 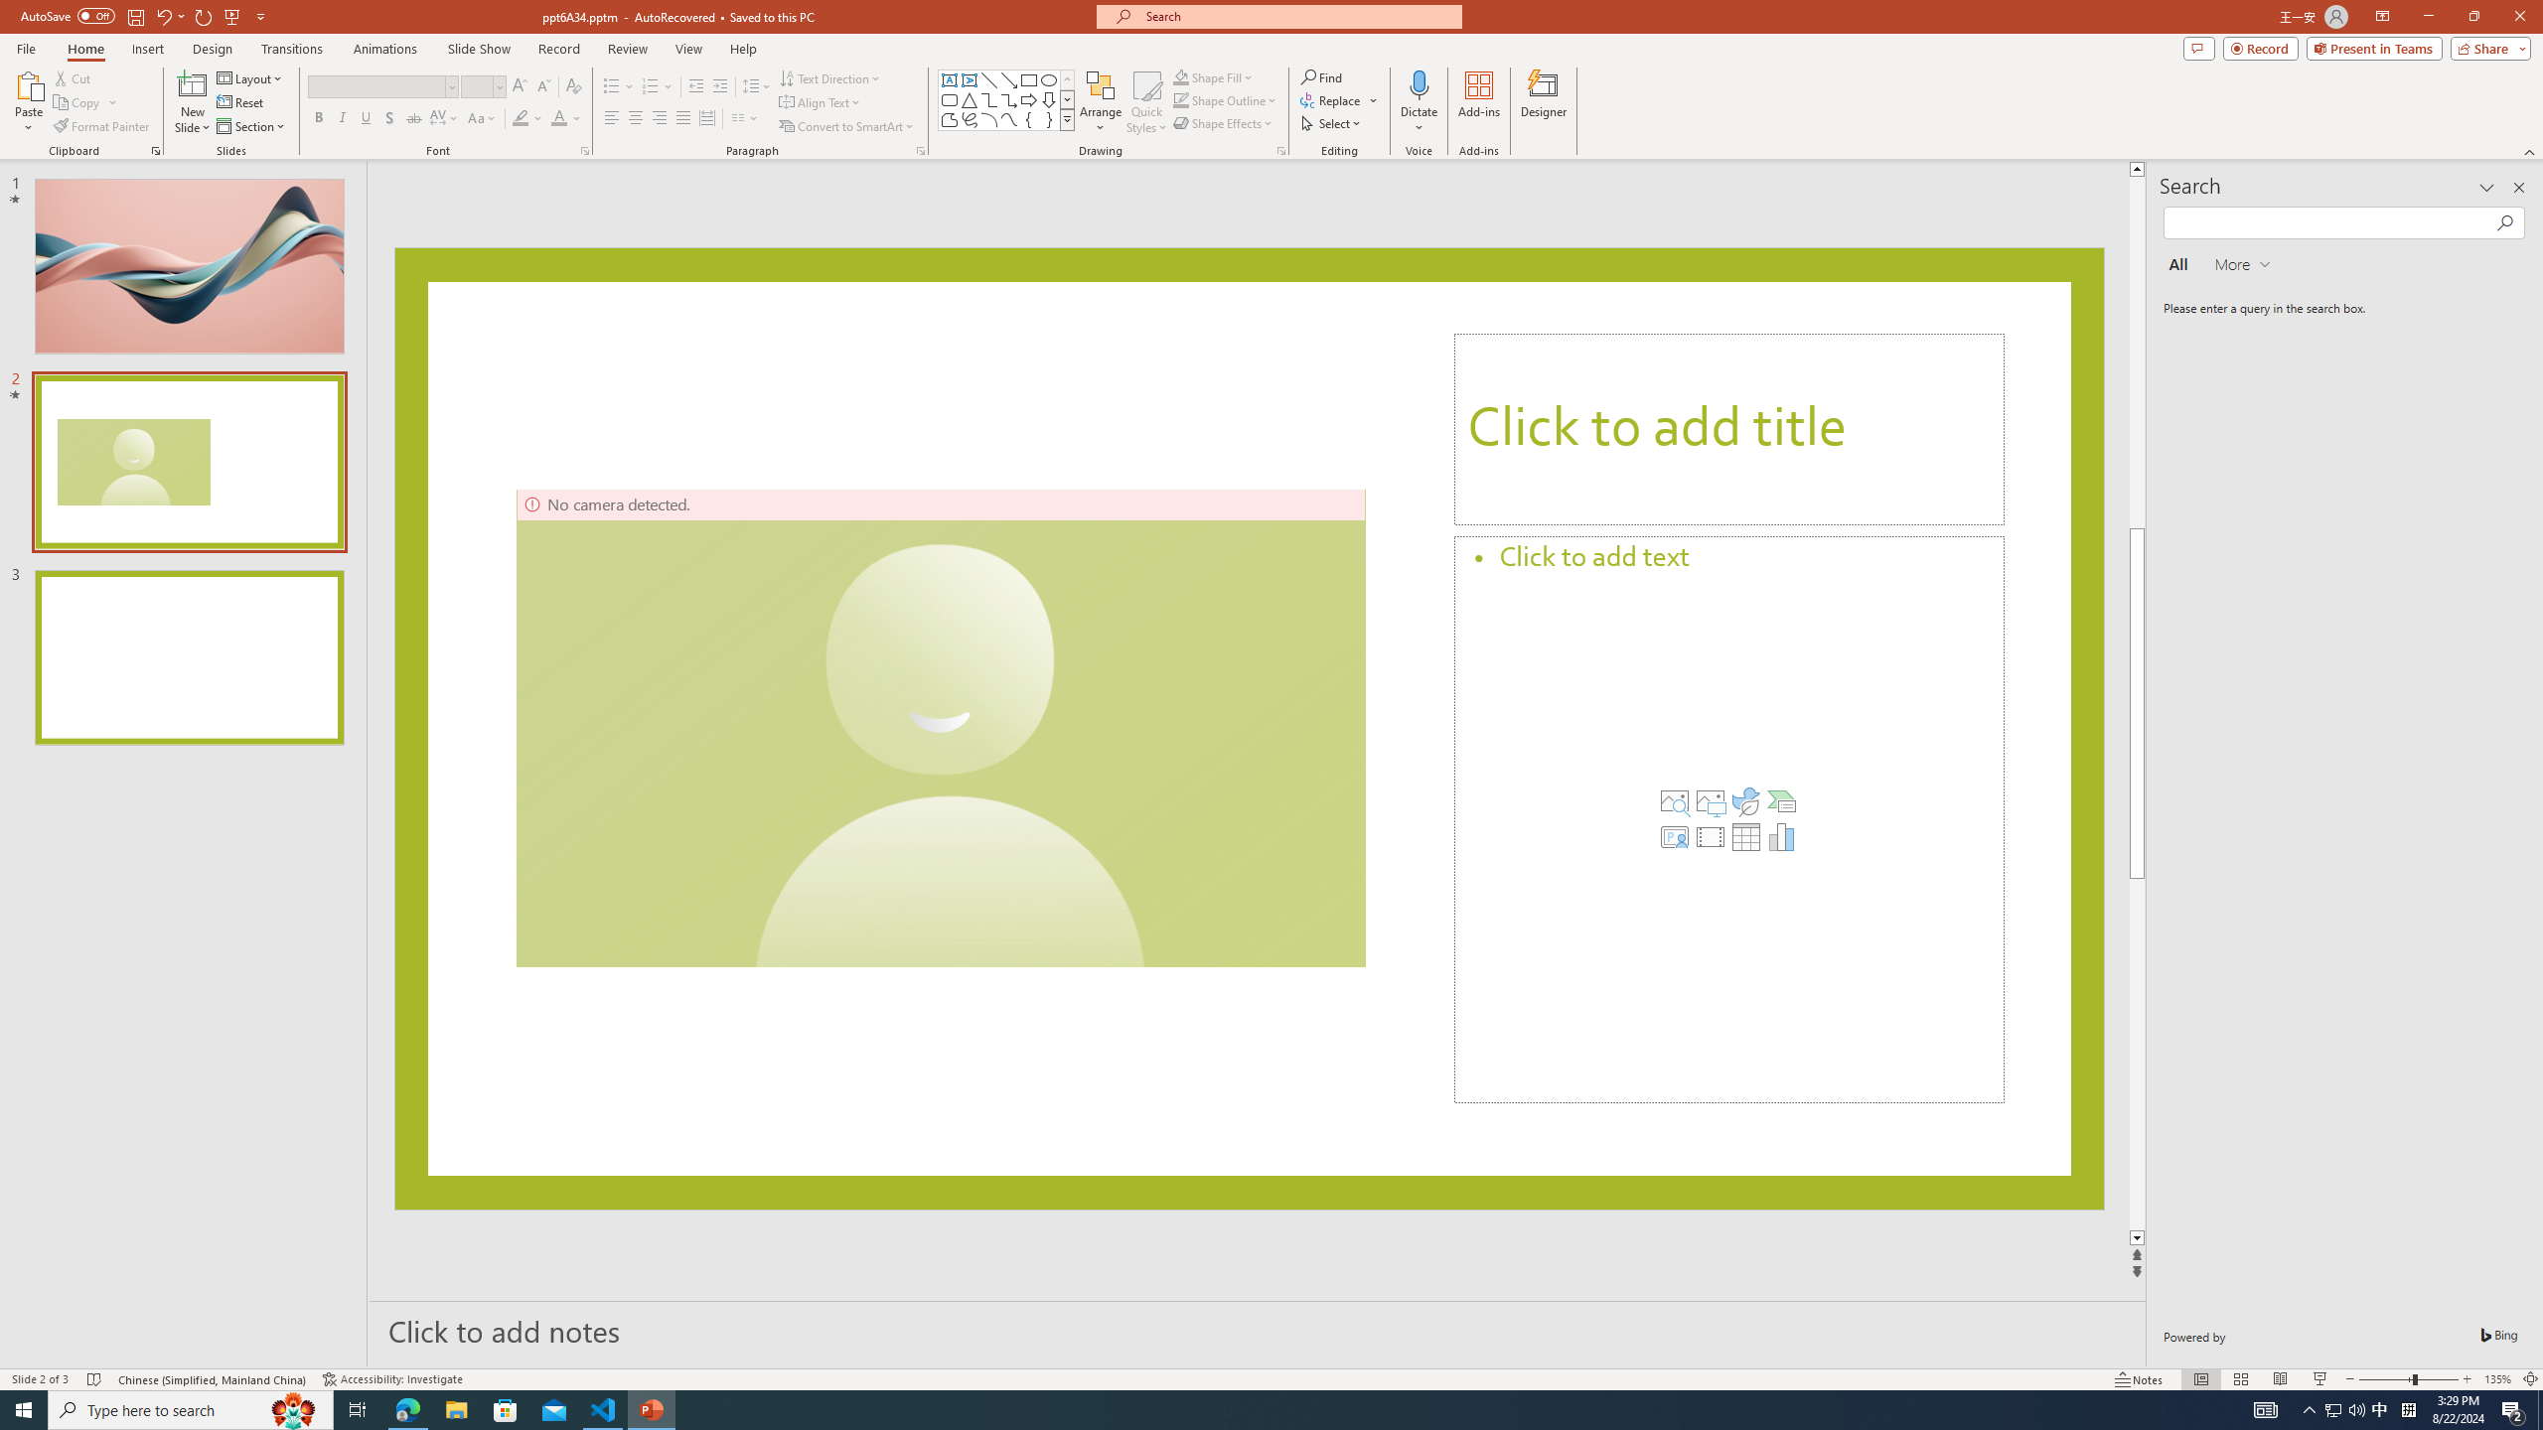 I want to click on Comments, so click(x=2199, y=48).